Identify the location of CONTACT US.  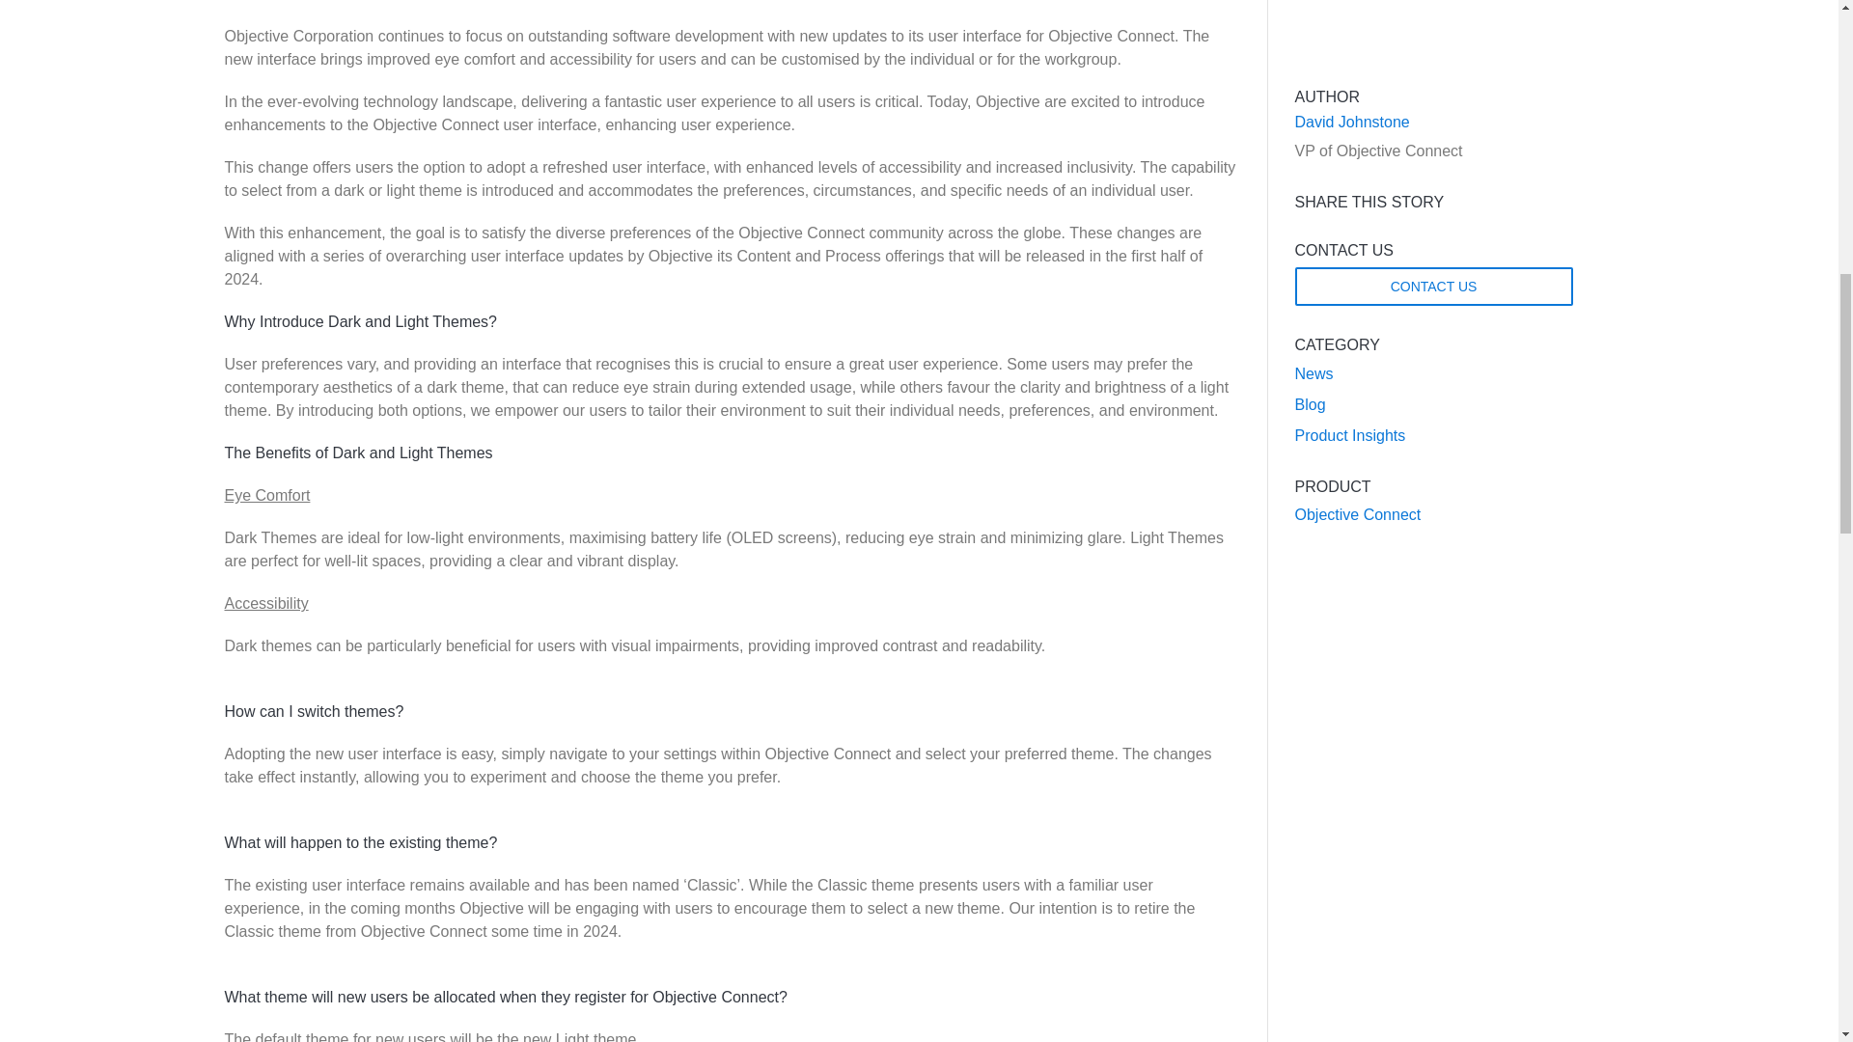
(1434, 286).